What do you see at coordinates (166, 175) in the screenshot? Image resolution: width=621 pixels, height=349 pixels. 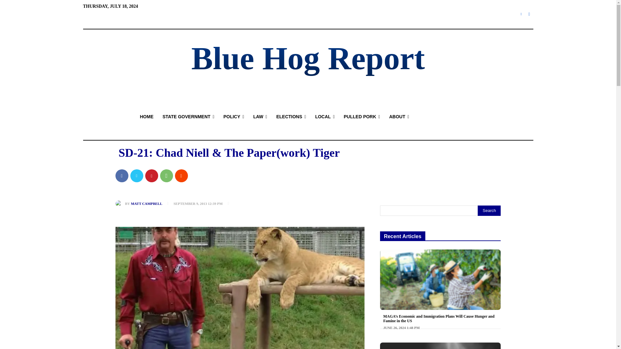 I see `WhatsApp` at bounding box center [166, 175].